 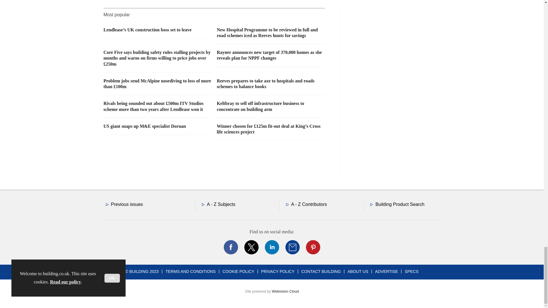 What do you see at coordinates (313, 247) in the screenshot?
I see `Connect with us on Pinterest` at bounding box center [313, 247].